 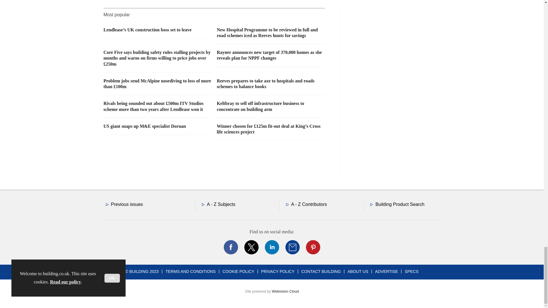 What do you see at coordinates (313, 247) in the screenshot?
I see `Connect with us on Pinterest` at bounding box center [313, 247].